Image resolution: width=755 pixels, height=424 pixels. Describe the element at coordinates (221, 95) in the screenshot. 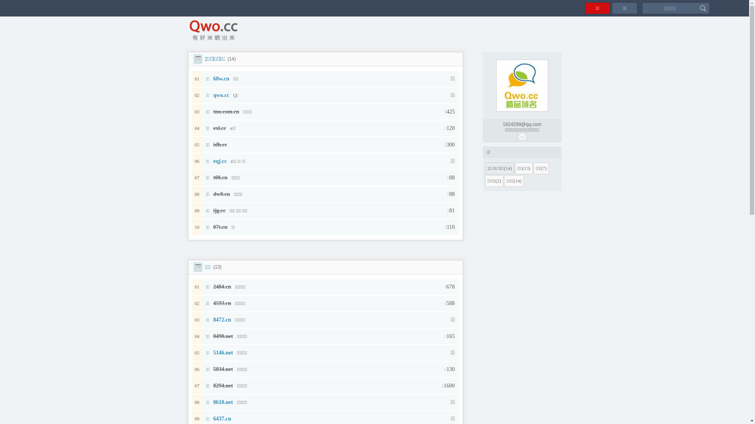

I see `qwo.cc` at that location.